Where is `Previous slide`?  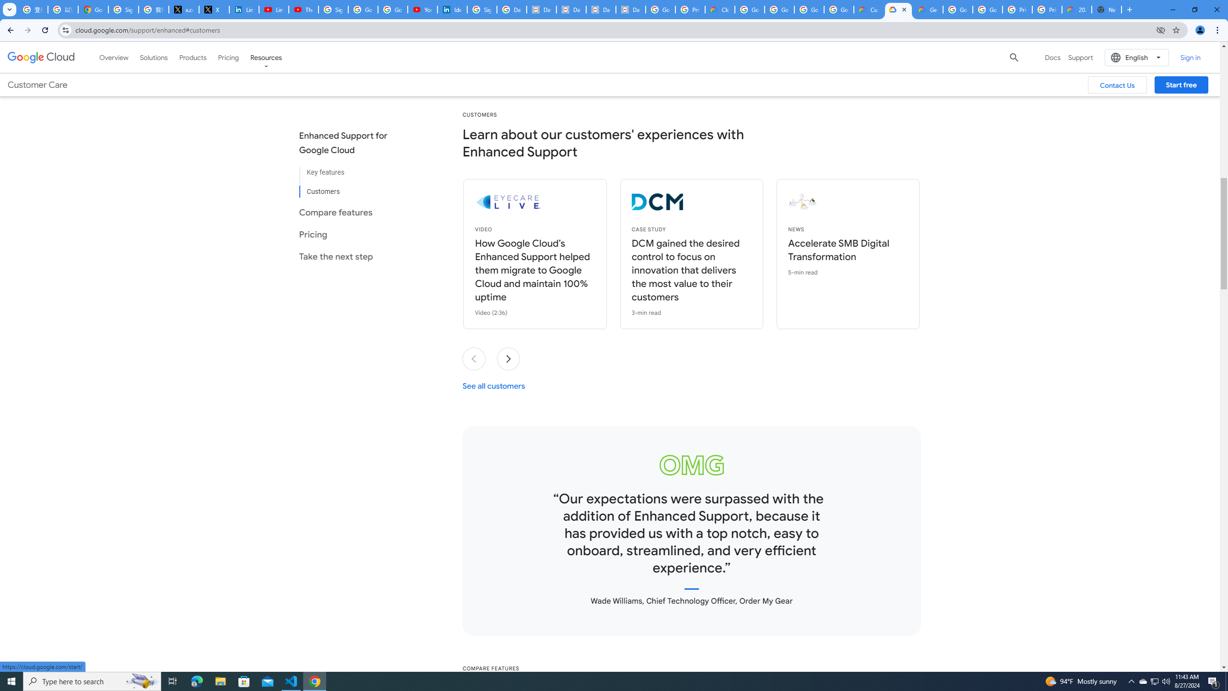 Previous slide is located at coordinates (474, 359).